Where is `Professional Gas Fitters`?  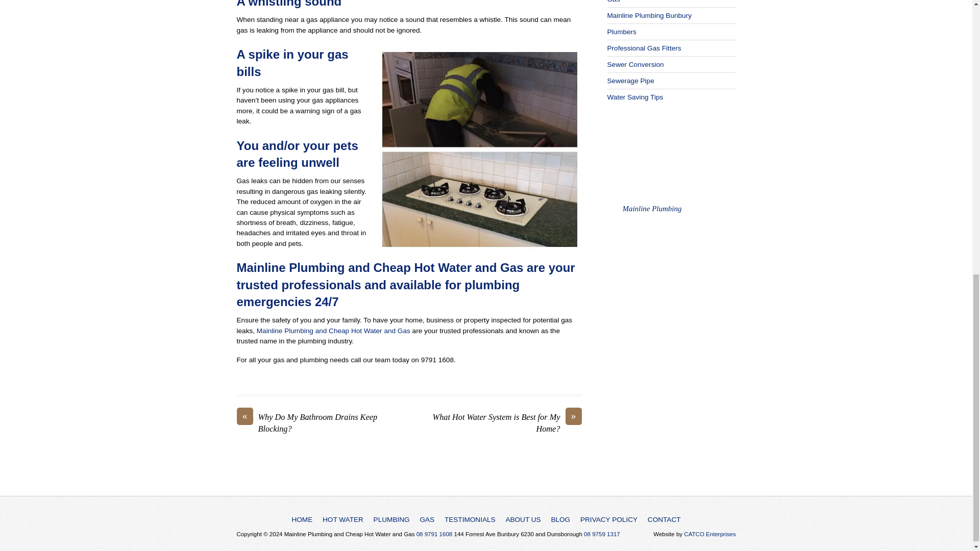
Professional Gas Fitters is located at coordinates (644, 48).